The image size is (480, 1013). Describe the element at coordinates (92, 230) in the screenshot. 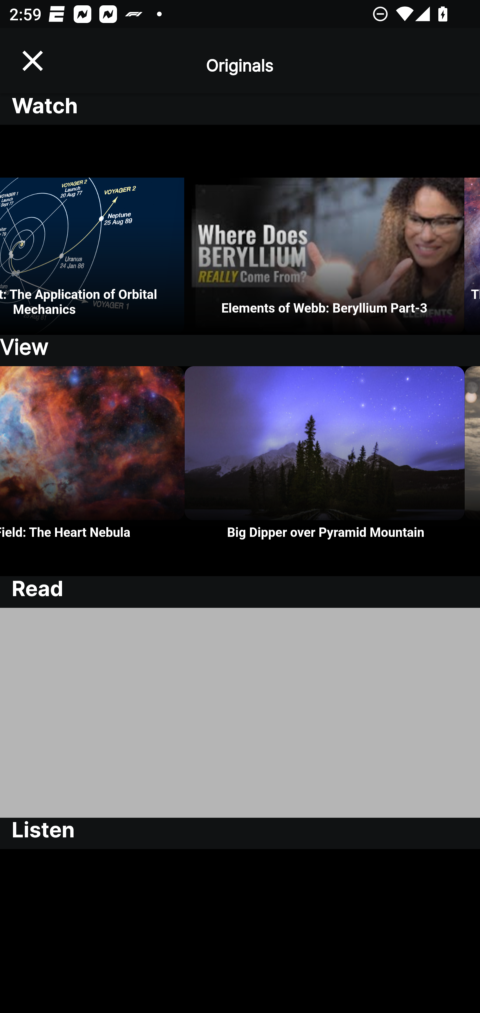

I see `Space Flight: The Application of Orbital Mechanics` at that location.